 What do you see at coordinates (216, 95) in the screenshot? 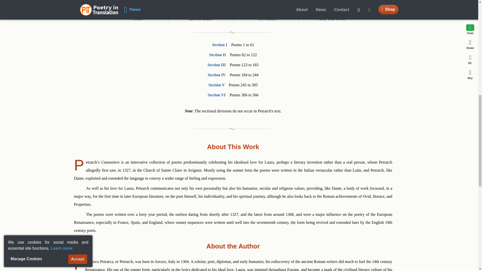
I see `Section VI` at bounding box center [216, 95].